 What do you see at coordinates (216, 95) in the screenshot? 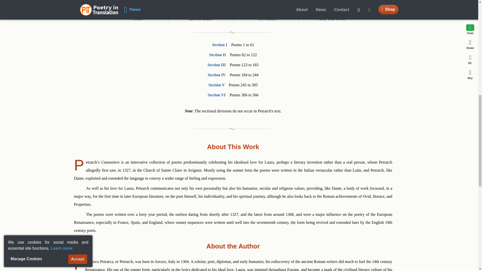
I see `Section VI` at bounding box center [216, 95].